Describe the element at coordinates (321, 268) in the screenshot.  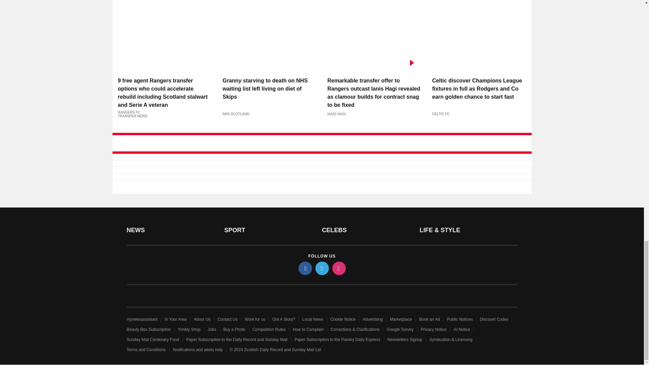
I see `twitter` at that location.